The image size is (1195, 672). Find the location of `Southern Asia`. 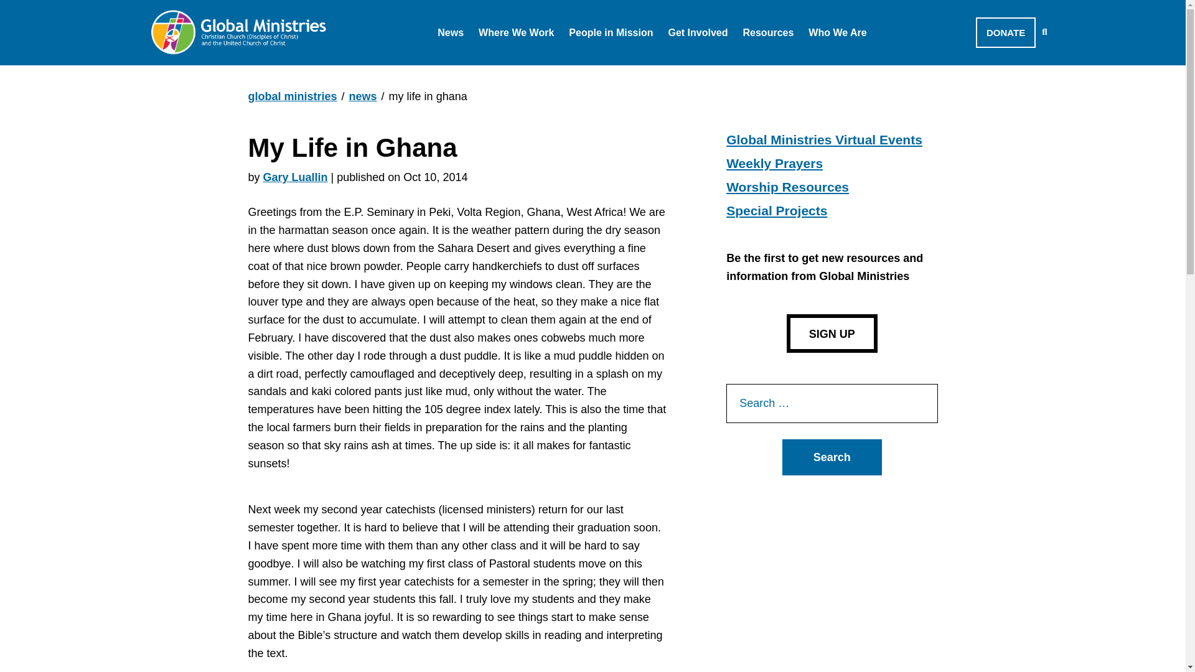

Southern Asia is located at coordinates (529, 65).